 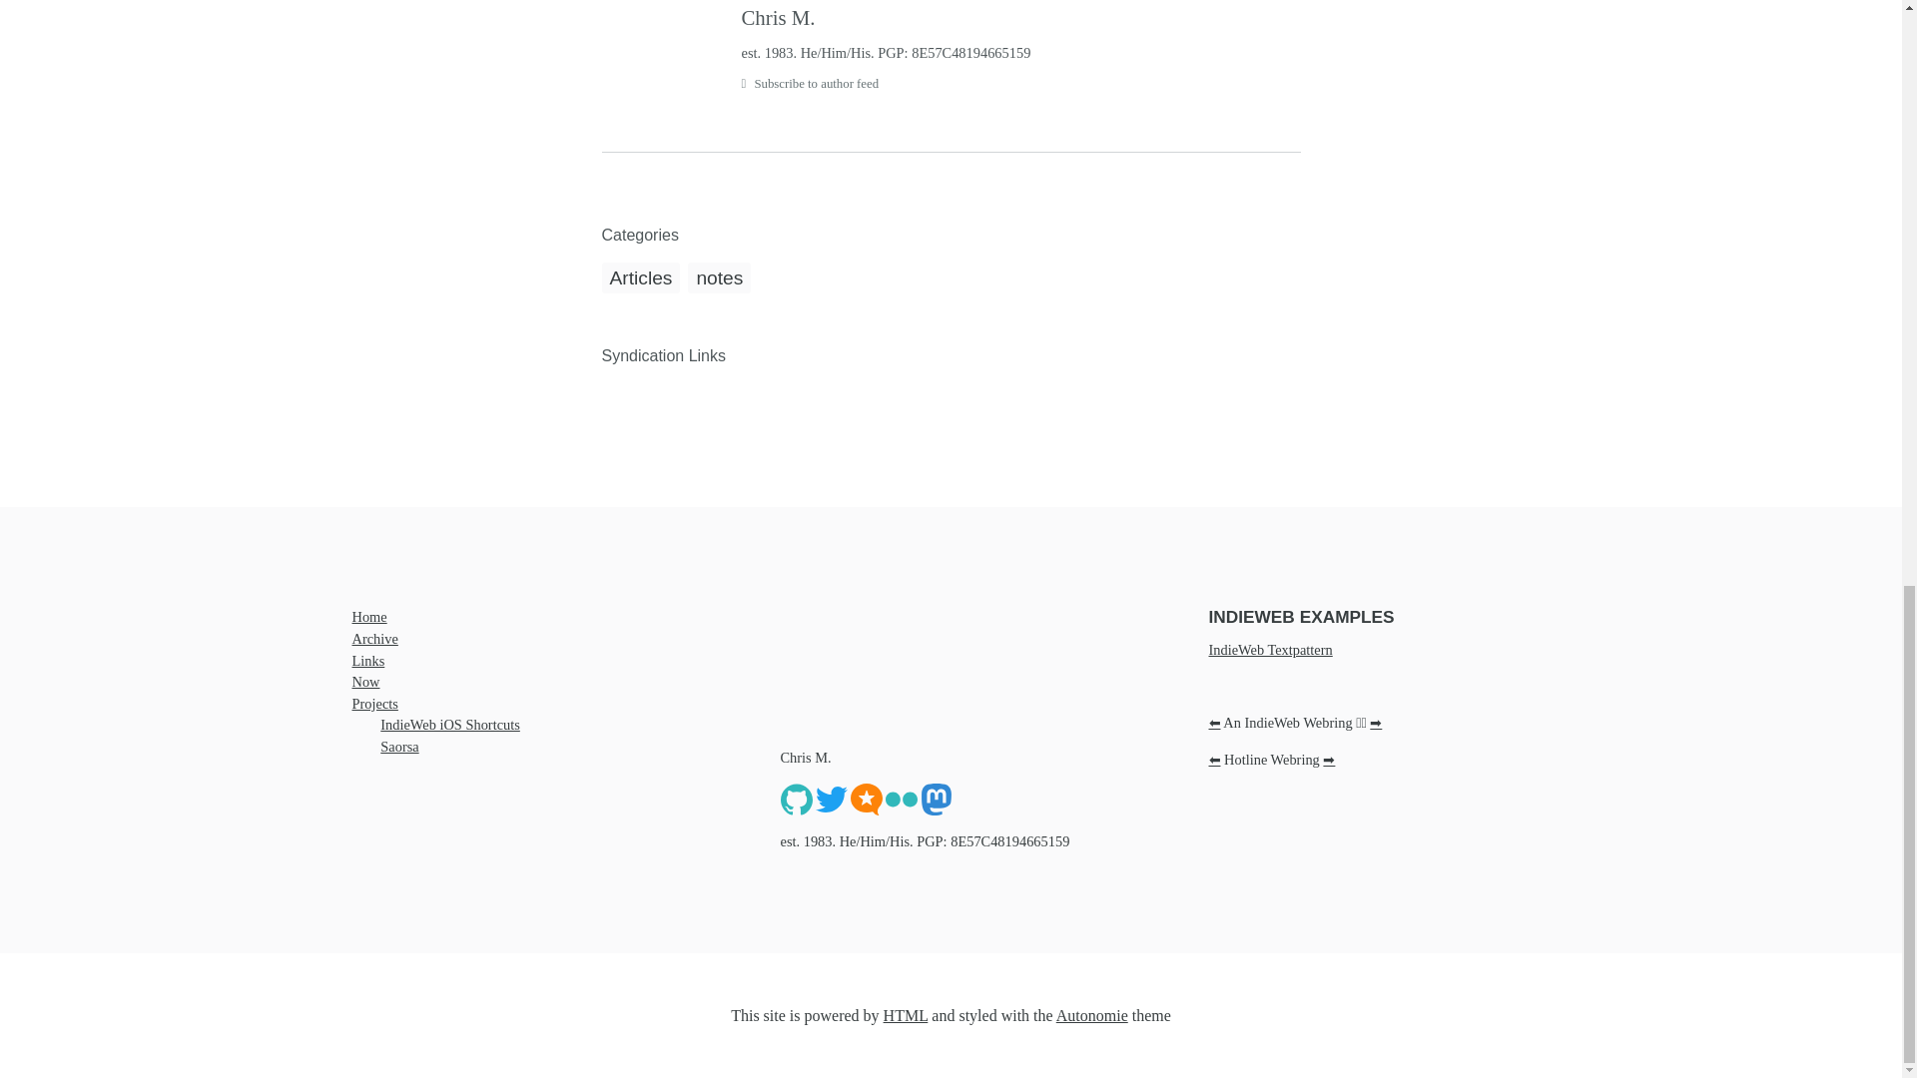 I want to click on IndieWeb iOS Shortcuts, so click(x=449, y=725).